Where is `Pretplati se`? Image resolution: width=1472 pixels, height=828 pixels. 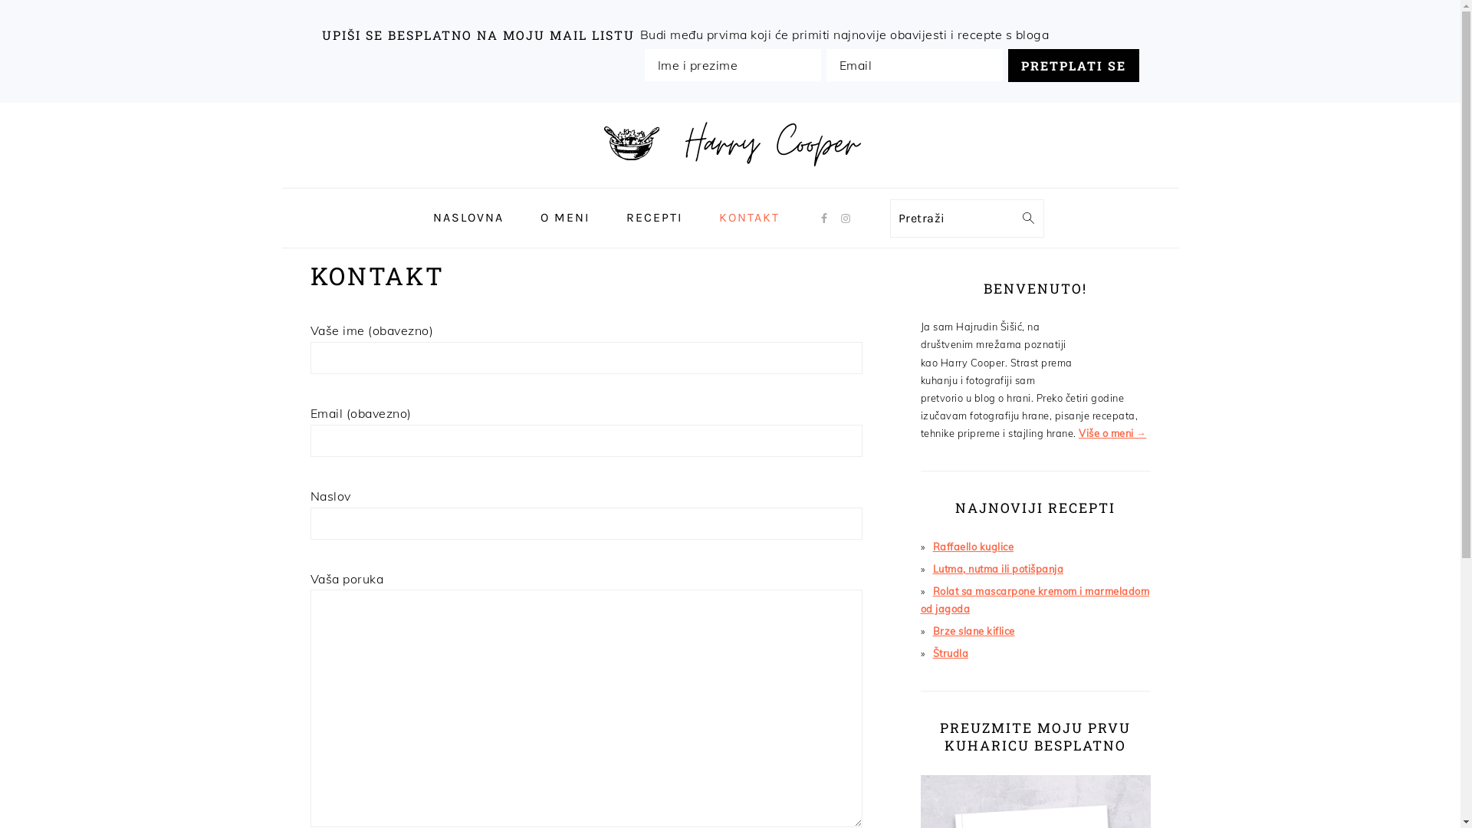
Pretplati se is located at coordinates (1073, 66).